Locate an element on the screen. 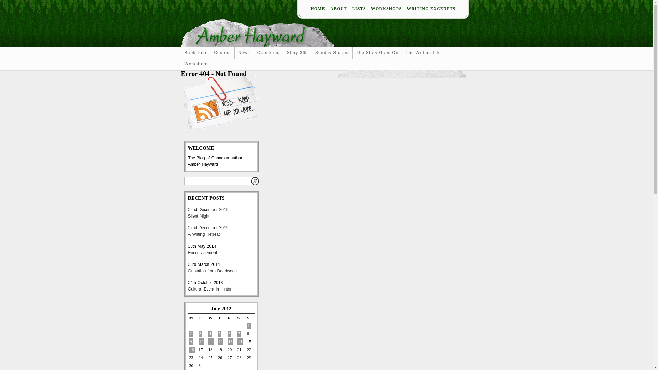  1 is located at coordinates (249, 326).